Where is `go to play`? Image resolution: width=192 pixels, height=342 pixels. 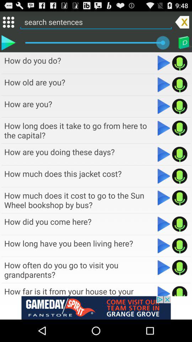 go to play is located at coordinates (180, 84).